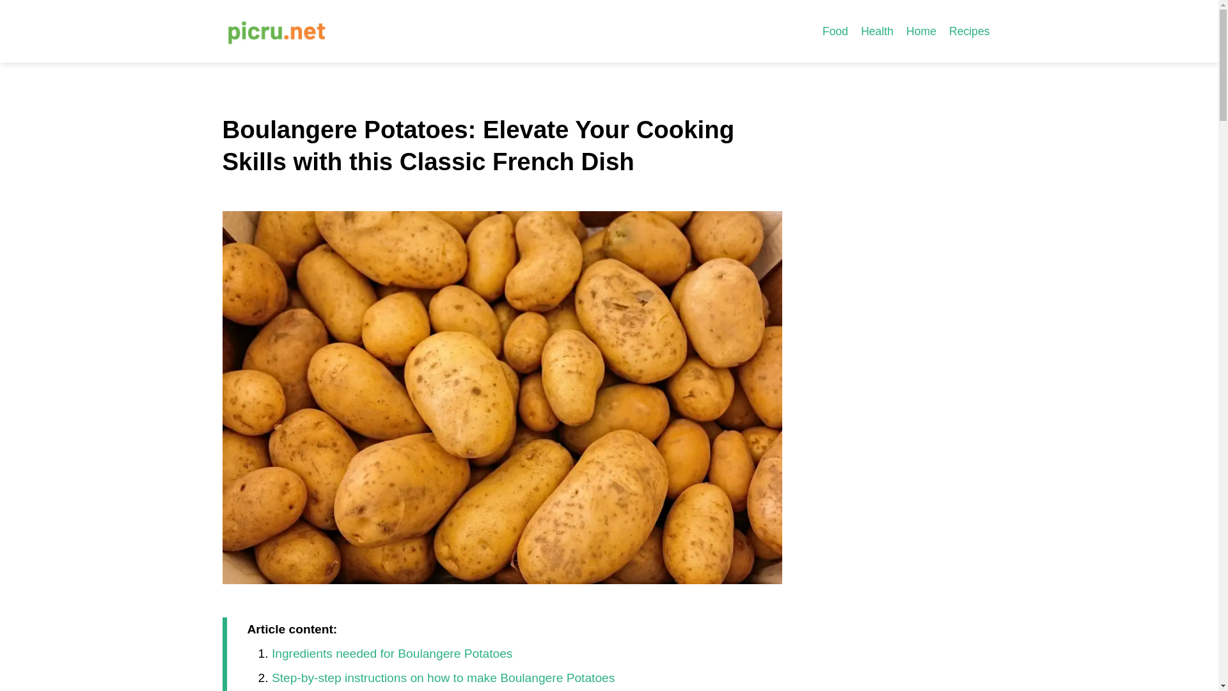 The height and width of the screenshot is (691, 1228). Describe the element at coordinates (392, 653) in the screenshot. I see `Ingredients needed for Boulangere Potatoes` at that location.